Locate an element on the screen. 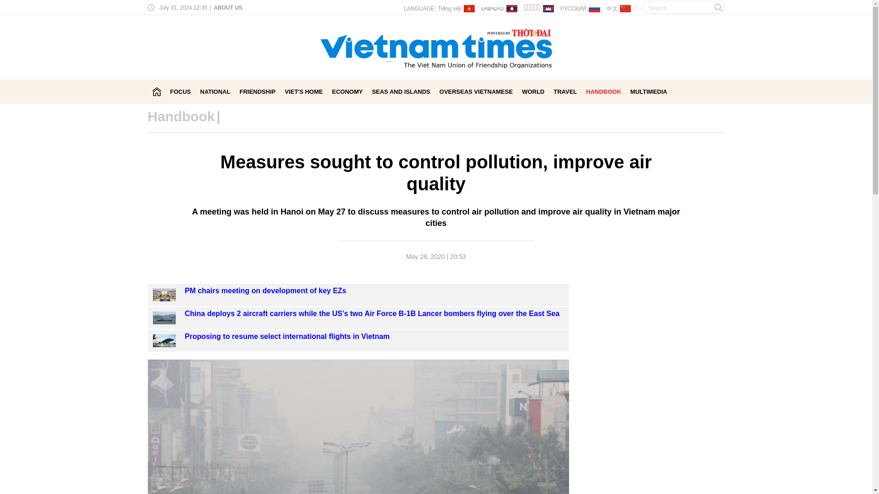 The width and height of the screenshot is (879, 494). OVERSEAS VIETNAMESE is located at coordinates (476, 91).